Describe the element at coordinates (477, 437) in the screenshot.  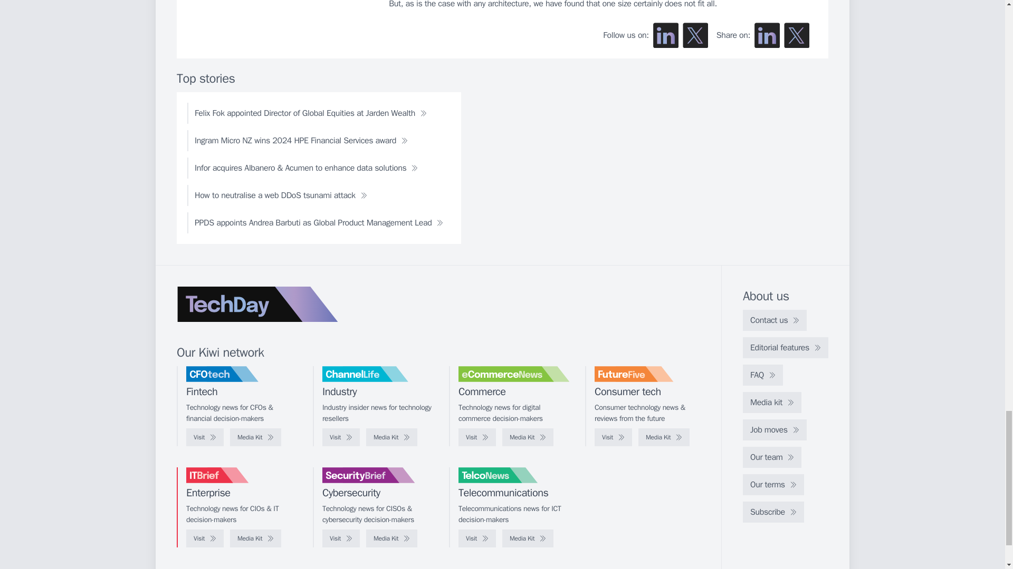
I see `Visit` at that location.